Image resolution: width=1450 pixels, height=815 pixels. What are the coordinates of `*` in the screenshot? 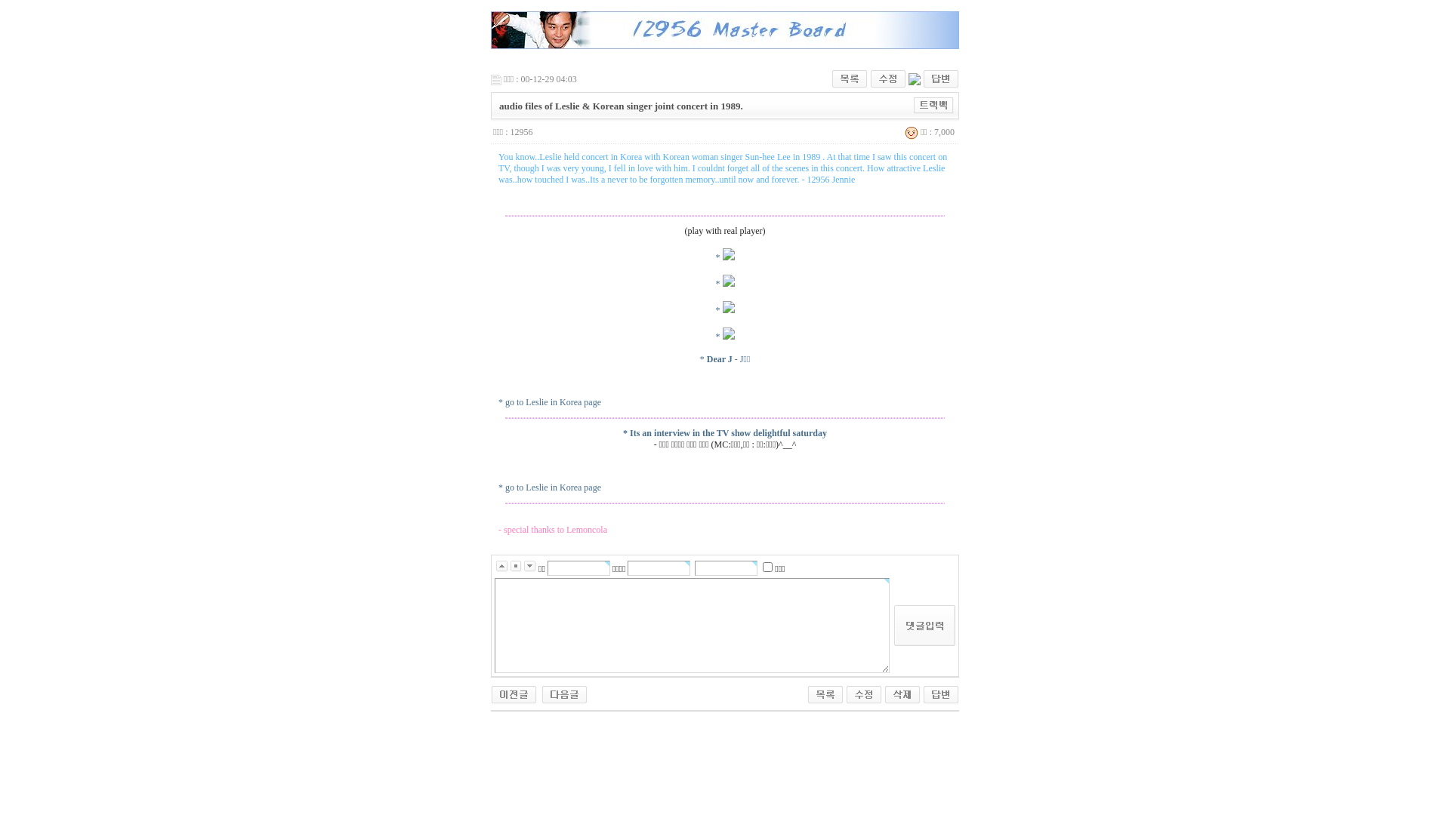 It's located at (725, 337).